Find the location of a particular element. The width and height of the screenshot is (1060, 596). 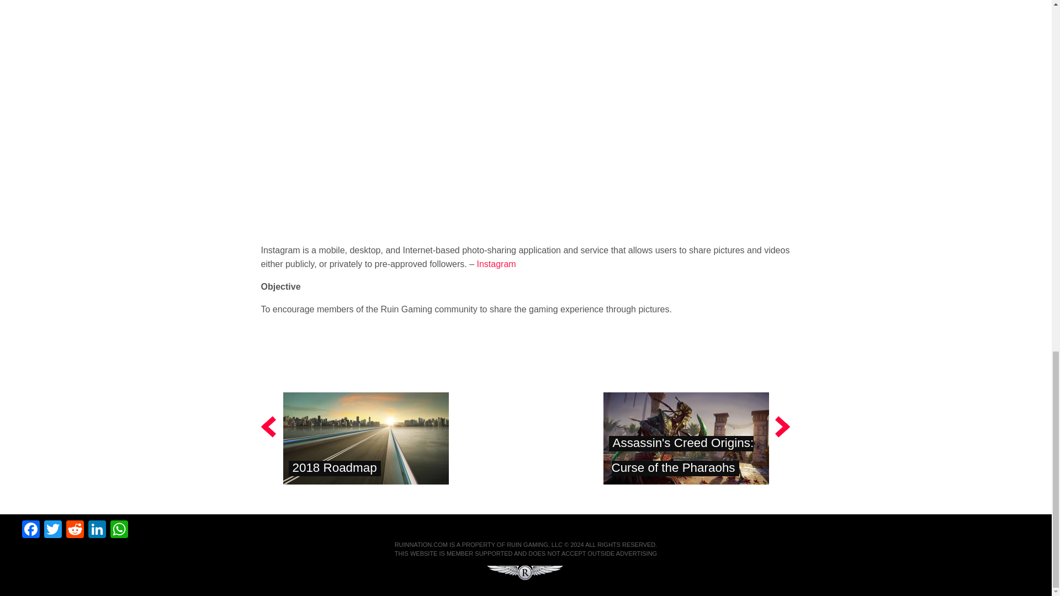

2018 Roadmap is located at coordinates (335, 467).